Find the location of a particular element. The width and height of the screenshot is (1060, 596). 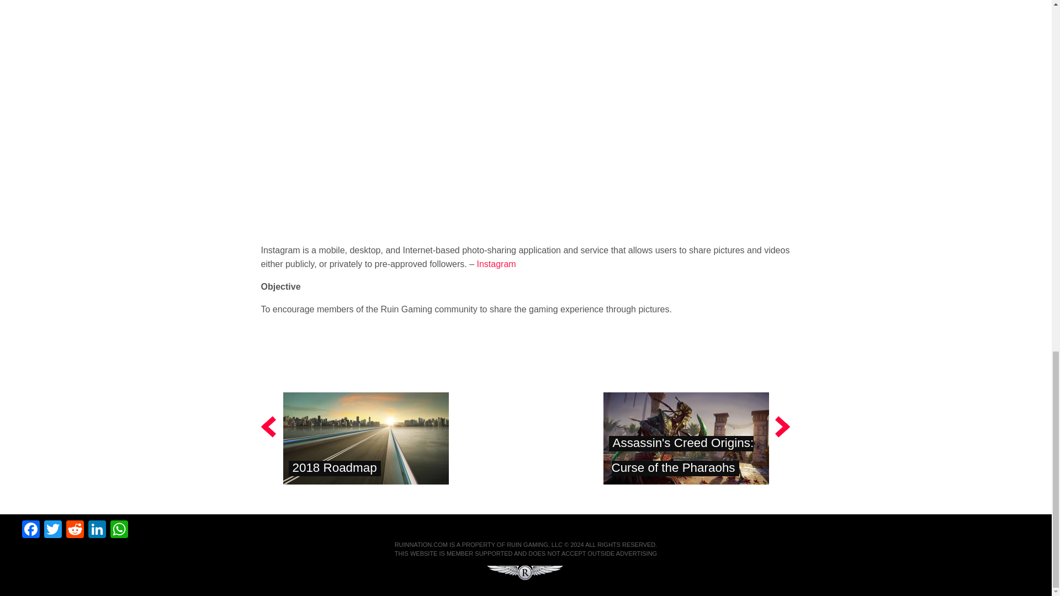

2018 Roadmap is located at coordinates (335, 467).